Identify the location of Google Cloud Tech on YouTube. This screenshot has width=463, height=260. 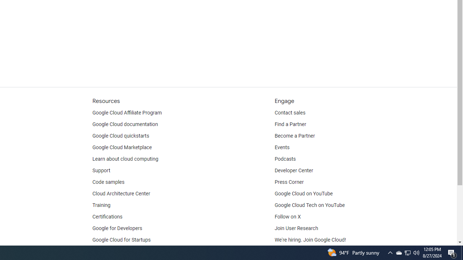
(310, 205).